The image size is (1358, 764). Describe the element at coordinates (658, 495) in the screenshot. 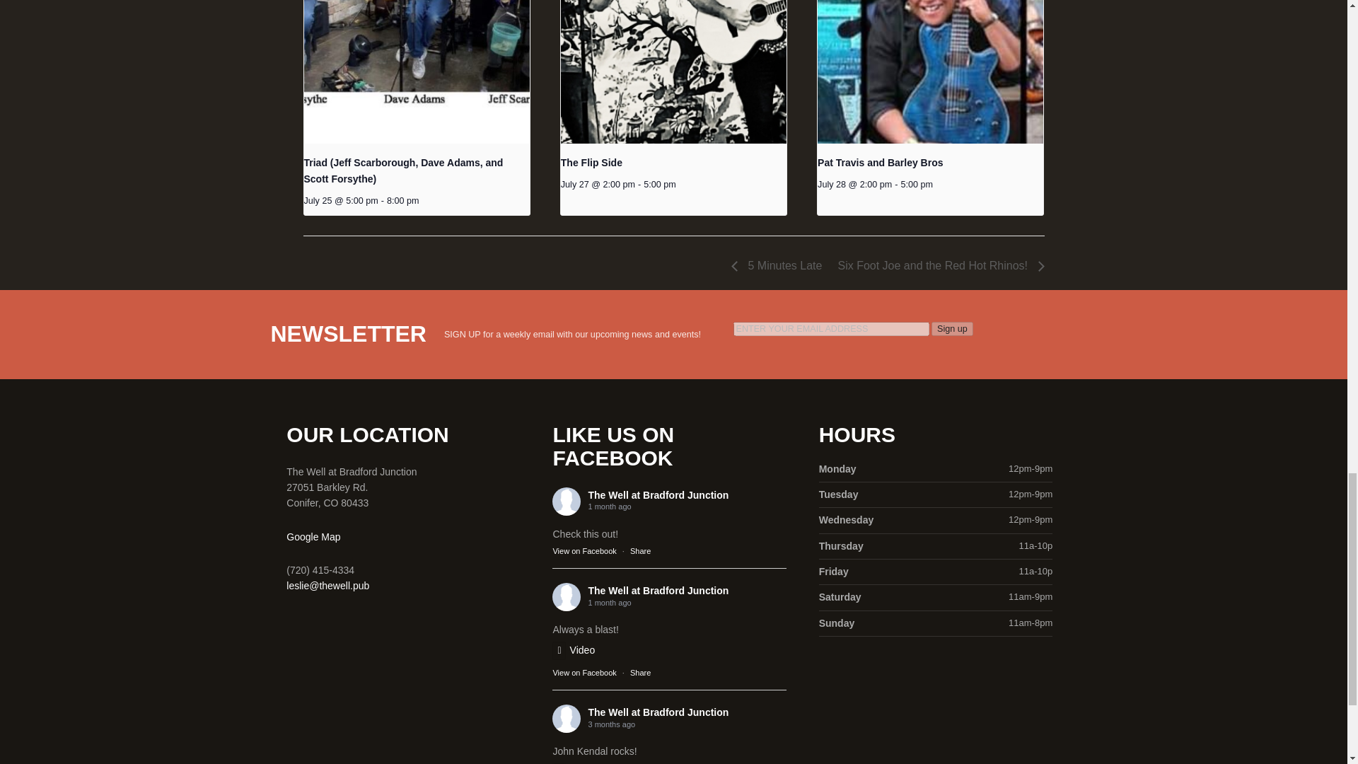

I see `The Well at Bradford Junction` at that location.